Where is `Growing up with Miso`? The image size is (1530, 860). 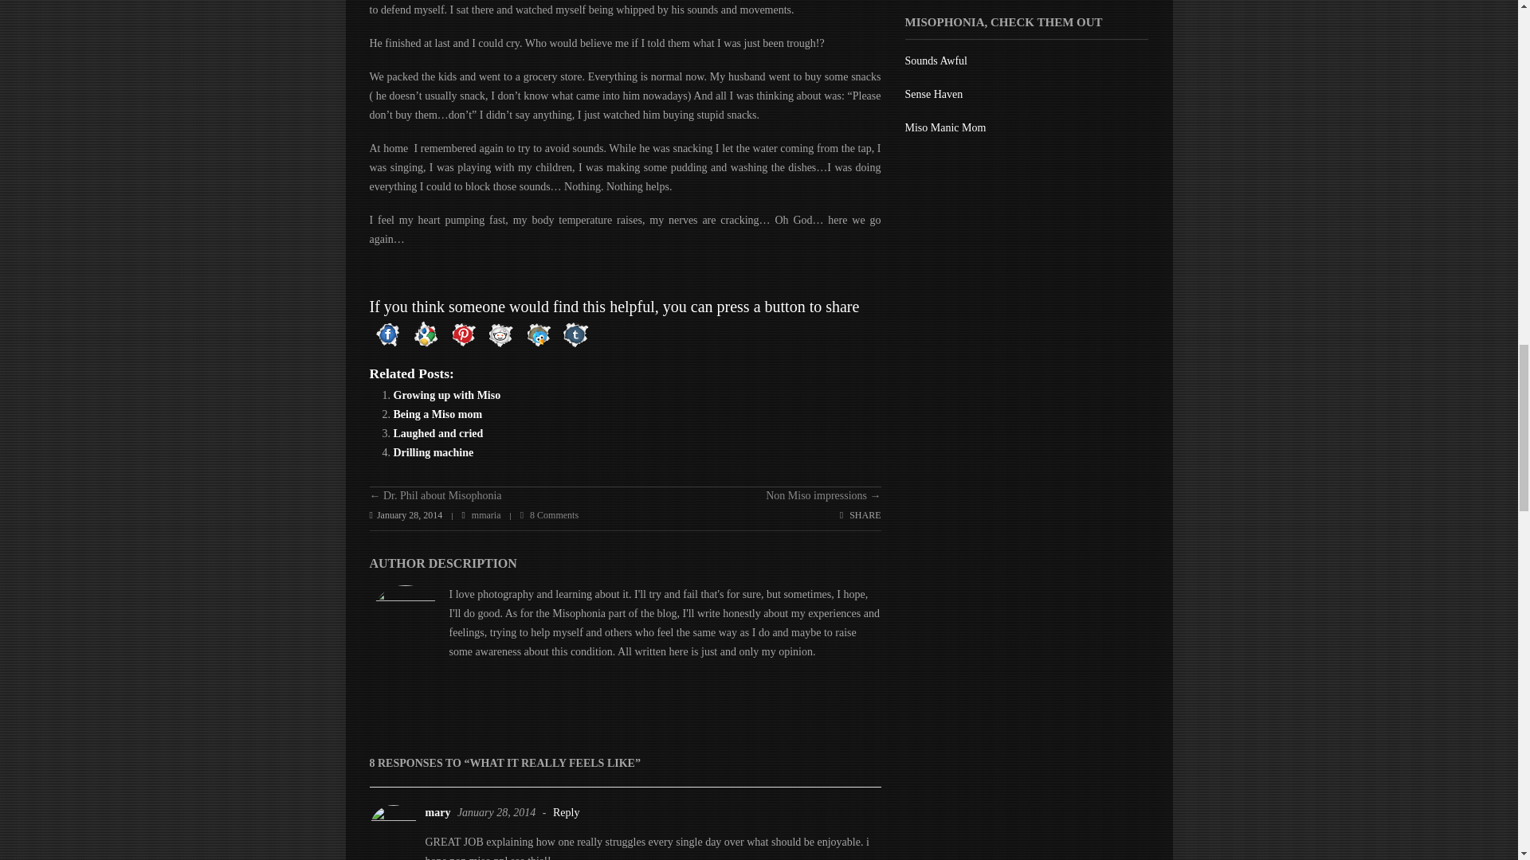 Growing up with Miso is located at coordinates (447, 395).